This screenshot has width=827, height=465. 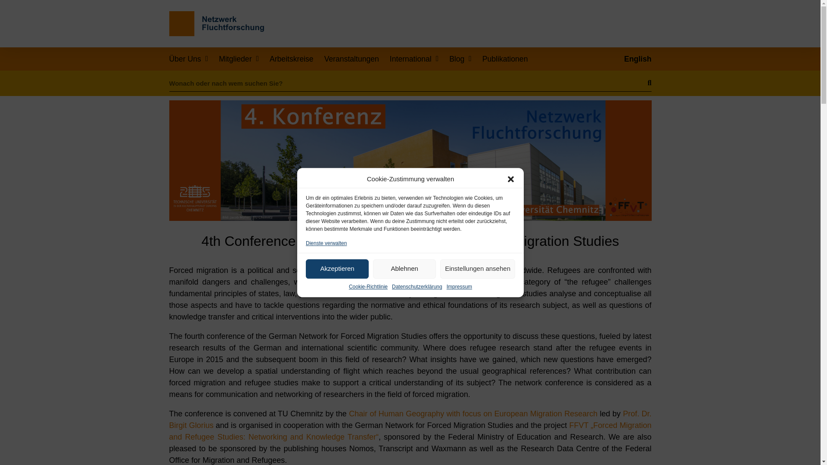 What do you see at coordinates (367, 355) in the screenshot?
I see `Cookie-Richtlinie` at bounding box center [367, 355].